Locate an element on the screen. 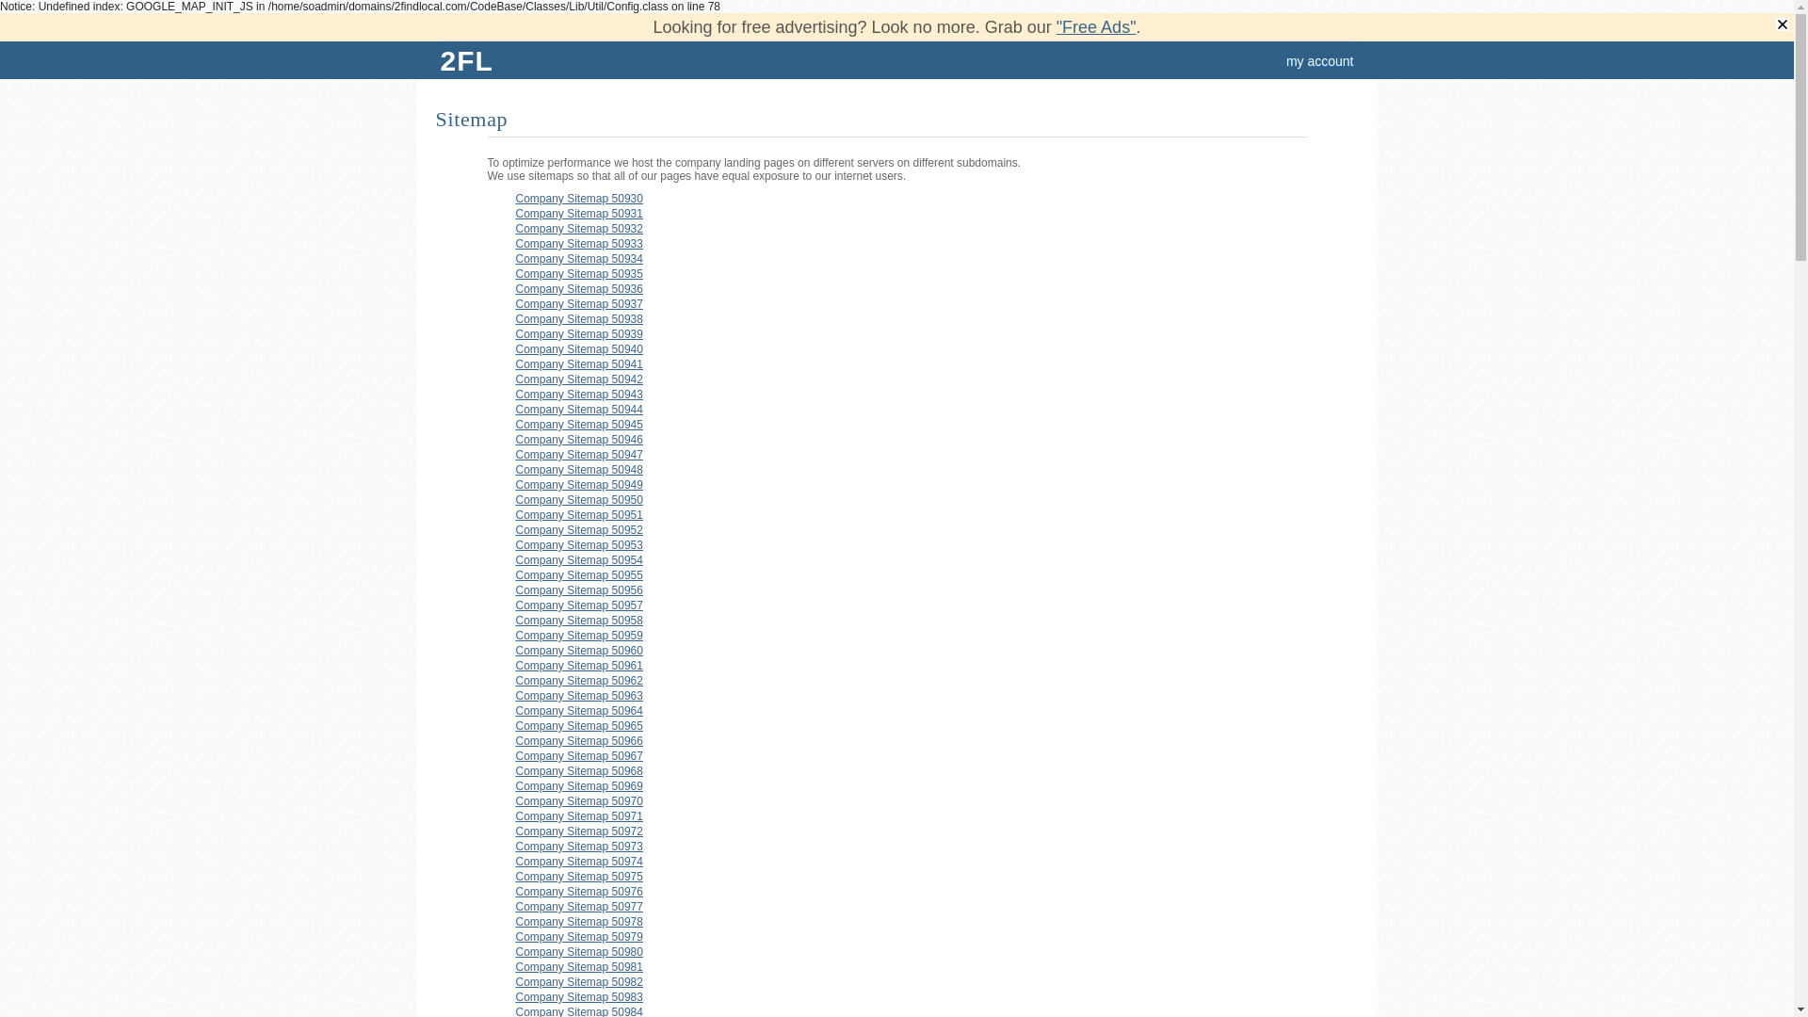 This screenshot has height=1017, width=1808. Company Sitemap 50964 is located at coordinates (580, 710).